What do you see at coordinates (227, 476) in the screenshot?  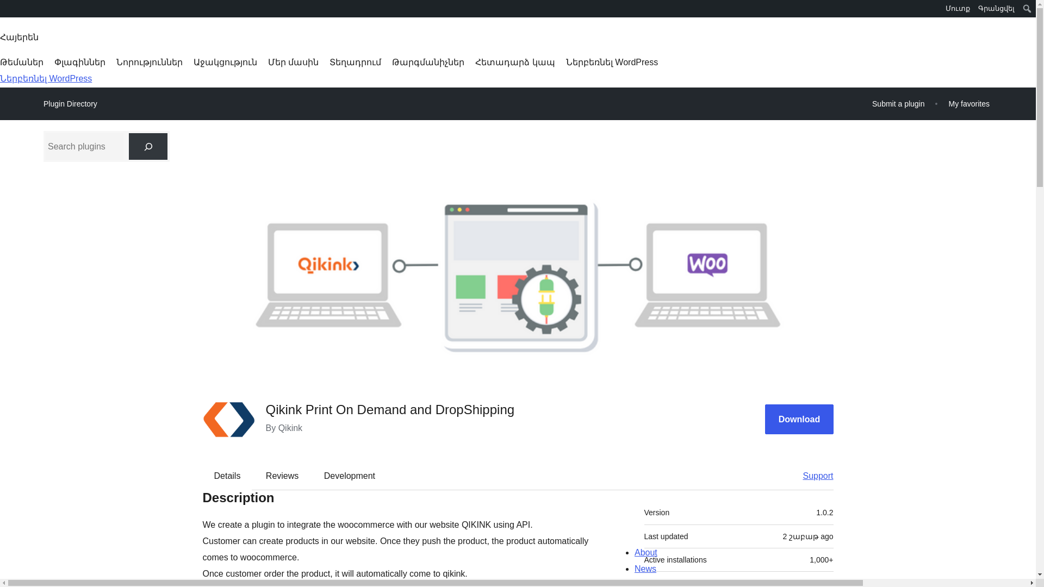 I see `Details` at bounding box center [227, 476].